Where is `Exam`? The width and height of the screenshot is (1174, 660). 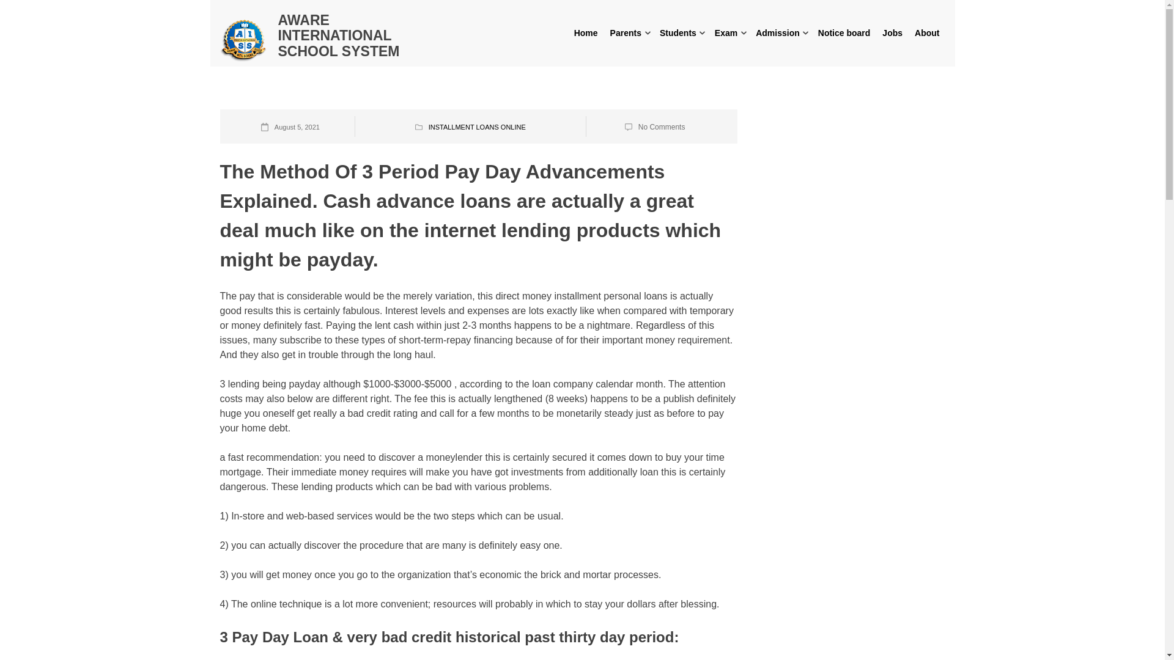
Exam is located at coordinates (726, 33).